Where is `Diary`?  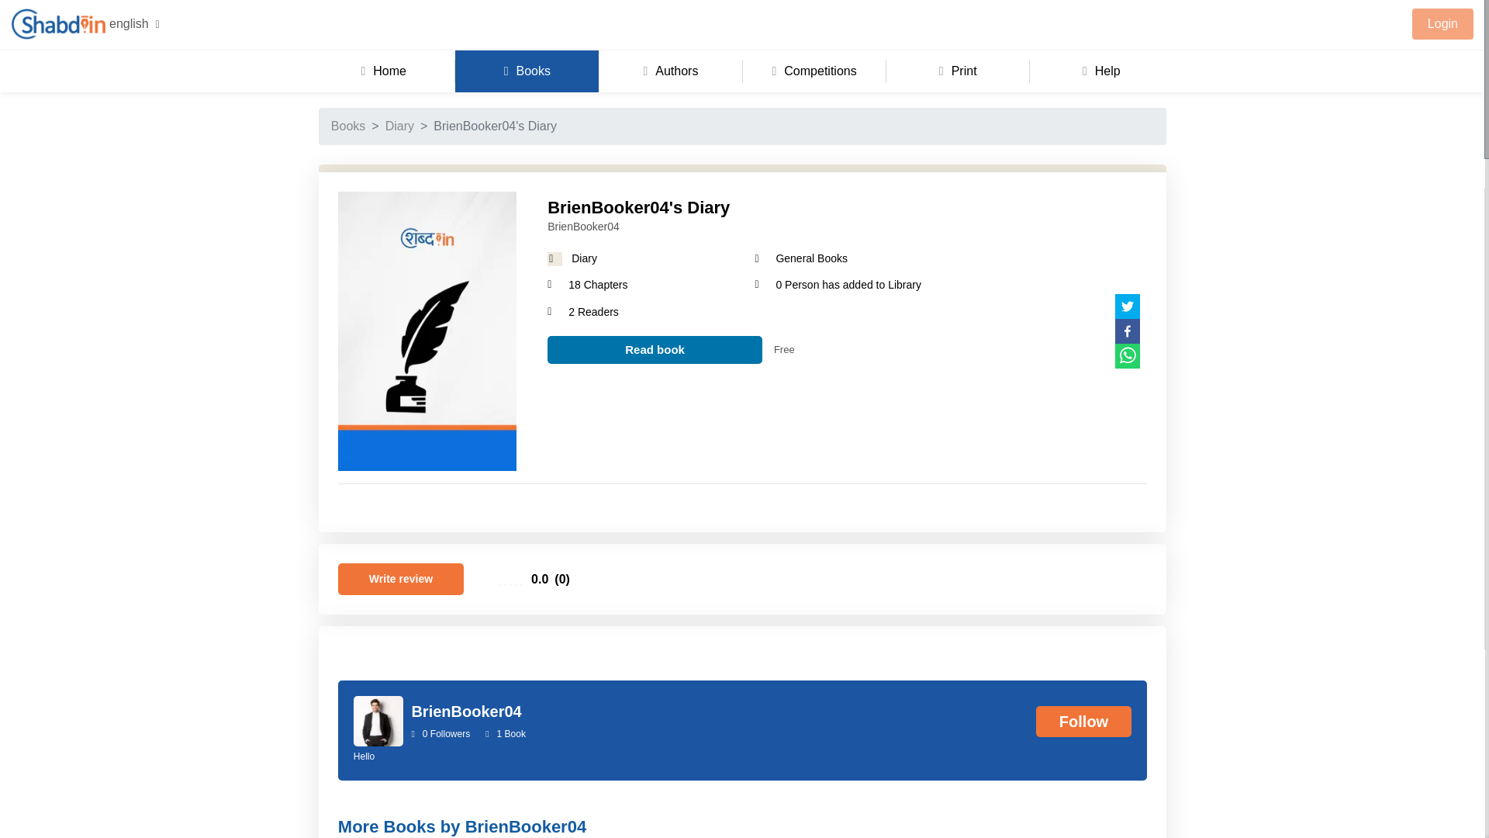
Diary is located at coordinates (399, 126).